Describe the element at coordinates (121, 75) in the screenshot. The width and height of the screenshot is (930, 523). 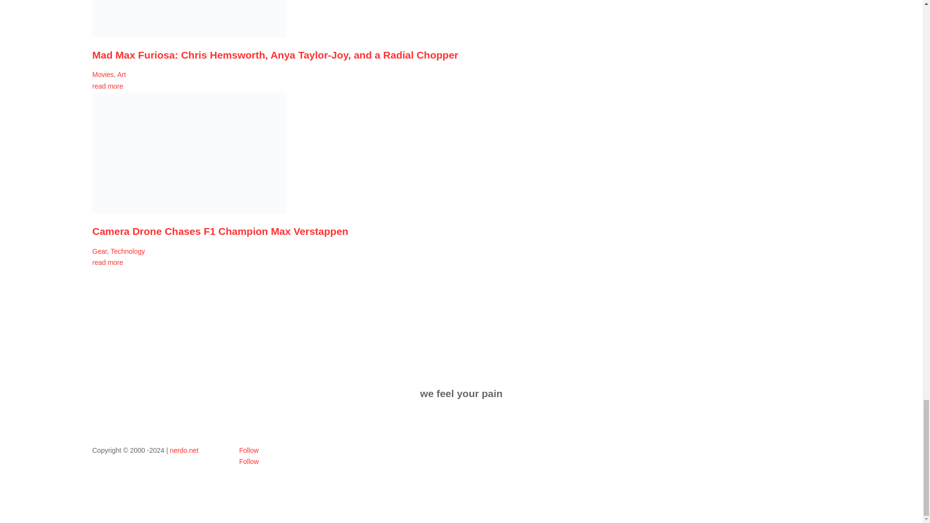
I see `Art` at that location.